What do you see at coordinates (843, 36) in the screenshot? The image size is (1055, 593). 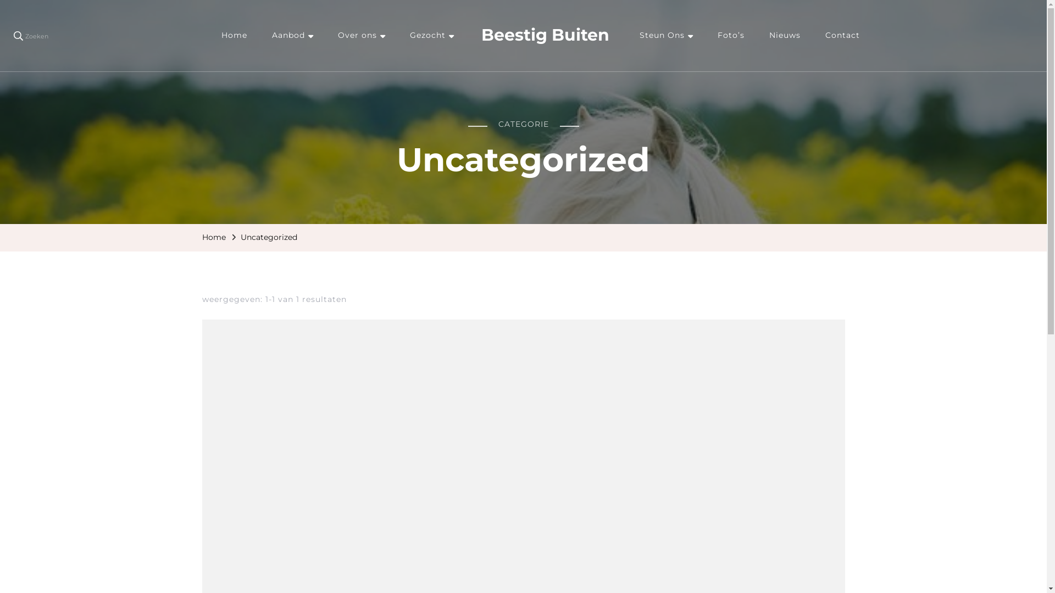 I see `Contact` at bounding box center [843, 36].